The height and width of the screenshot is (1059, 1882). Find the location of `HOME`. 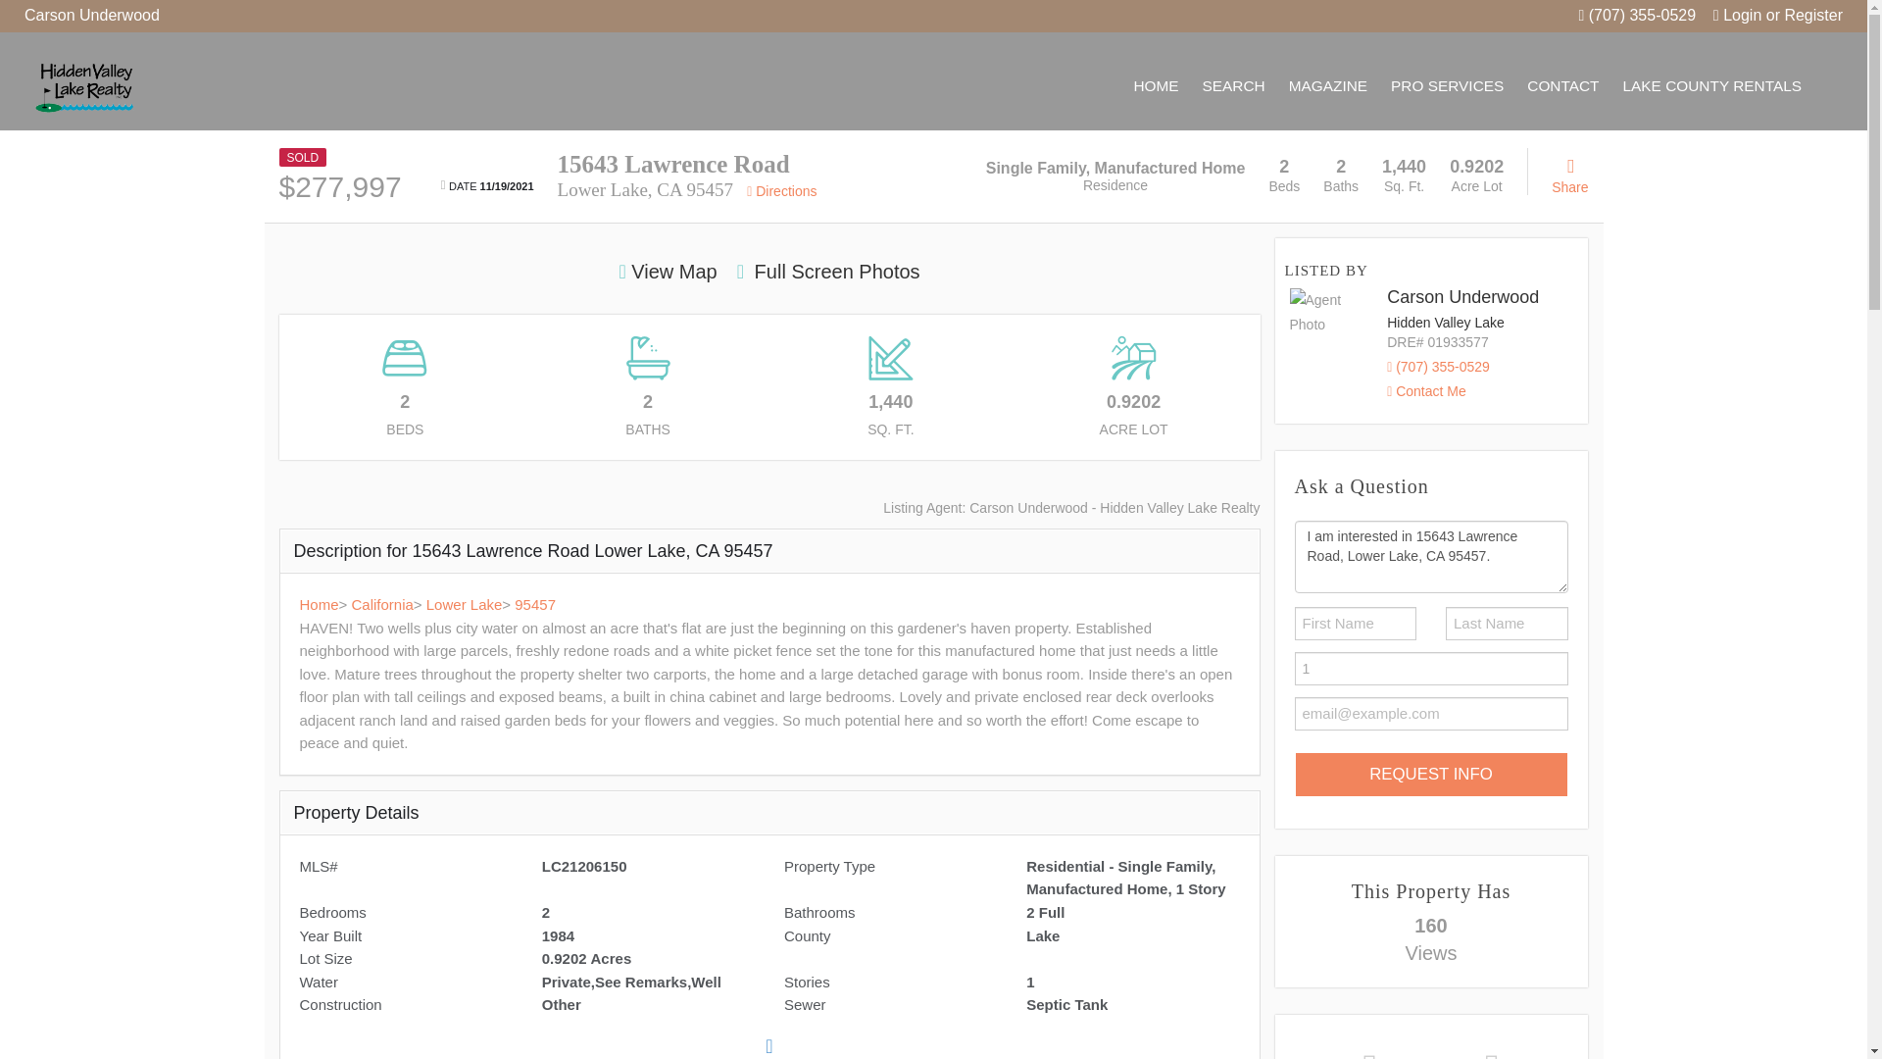

HOME is located at coordinates (1155, 86).